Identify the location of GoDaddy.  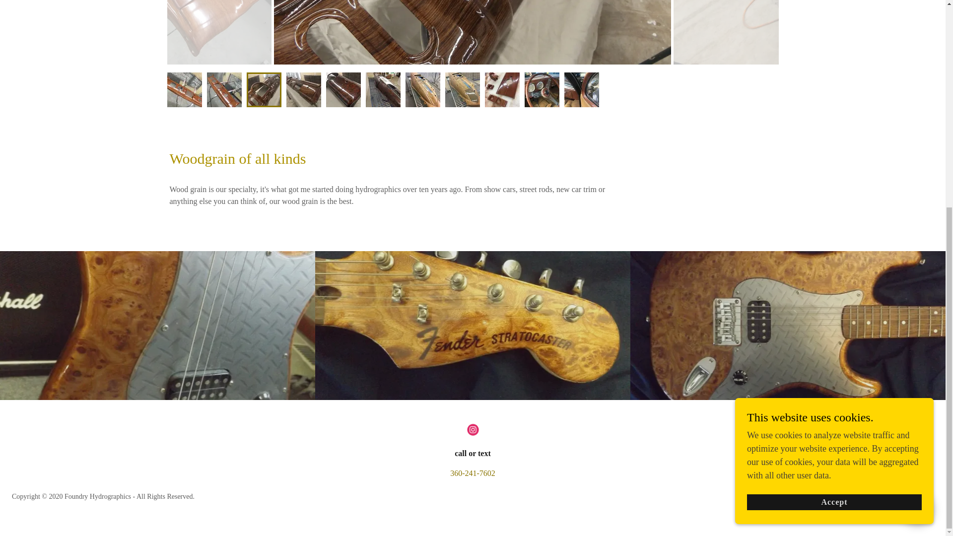
(874, 510).